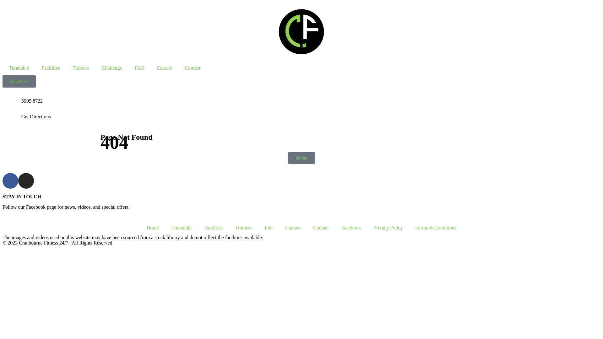 This screenshot has width=603, height=339. Describe the element at coordinates (301, 158) in the screenshot. I see `Home` at that location.